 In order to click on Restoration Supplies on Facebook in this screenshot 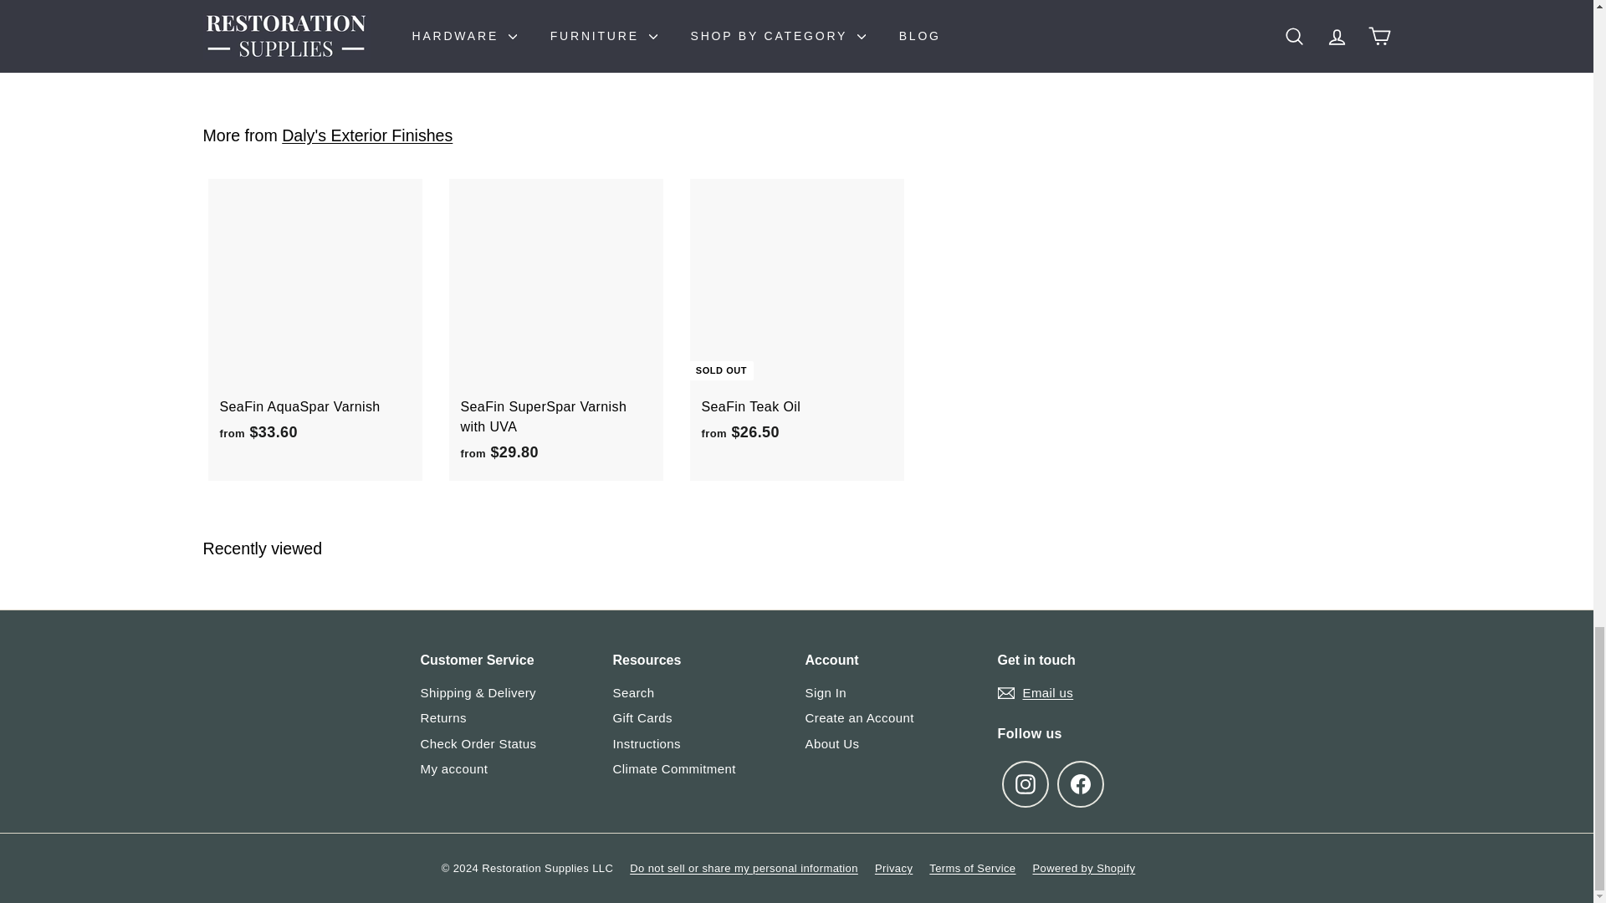, I will do `click(1081, 784)`.